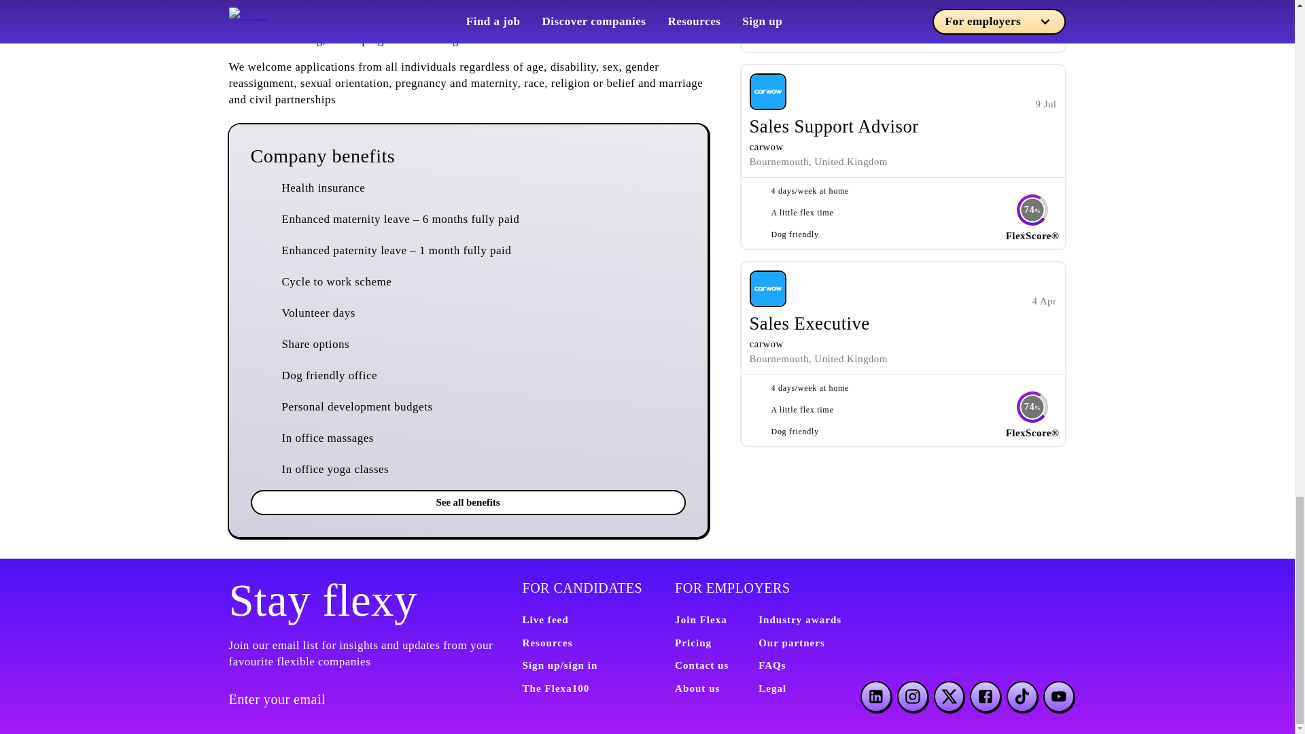 This screenshot has height=734, width=1305. What do you see at coordinates (799, 620) in the screenshot?
I see `Industry awards` at bounding box center [799, 620].